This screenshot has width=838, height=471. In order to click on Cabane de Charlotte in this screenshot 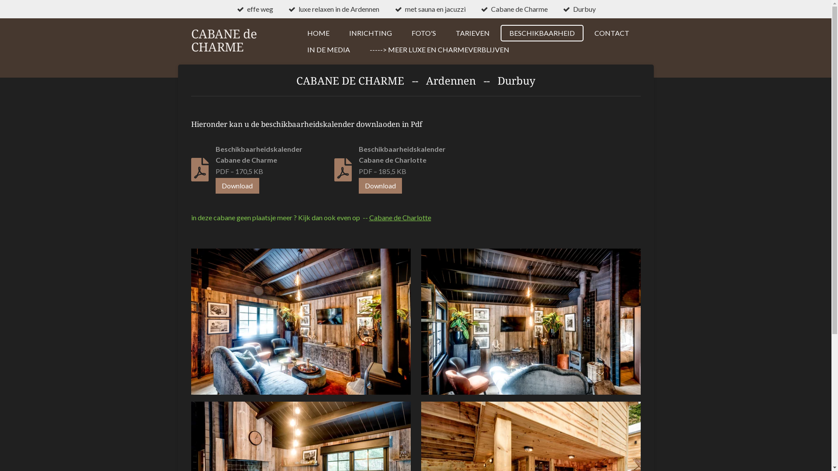, I will do `click(400, 217)`.